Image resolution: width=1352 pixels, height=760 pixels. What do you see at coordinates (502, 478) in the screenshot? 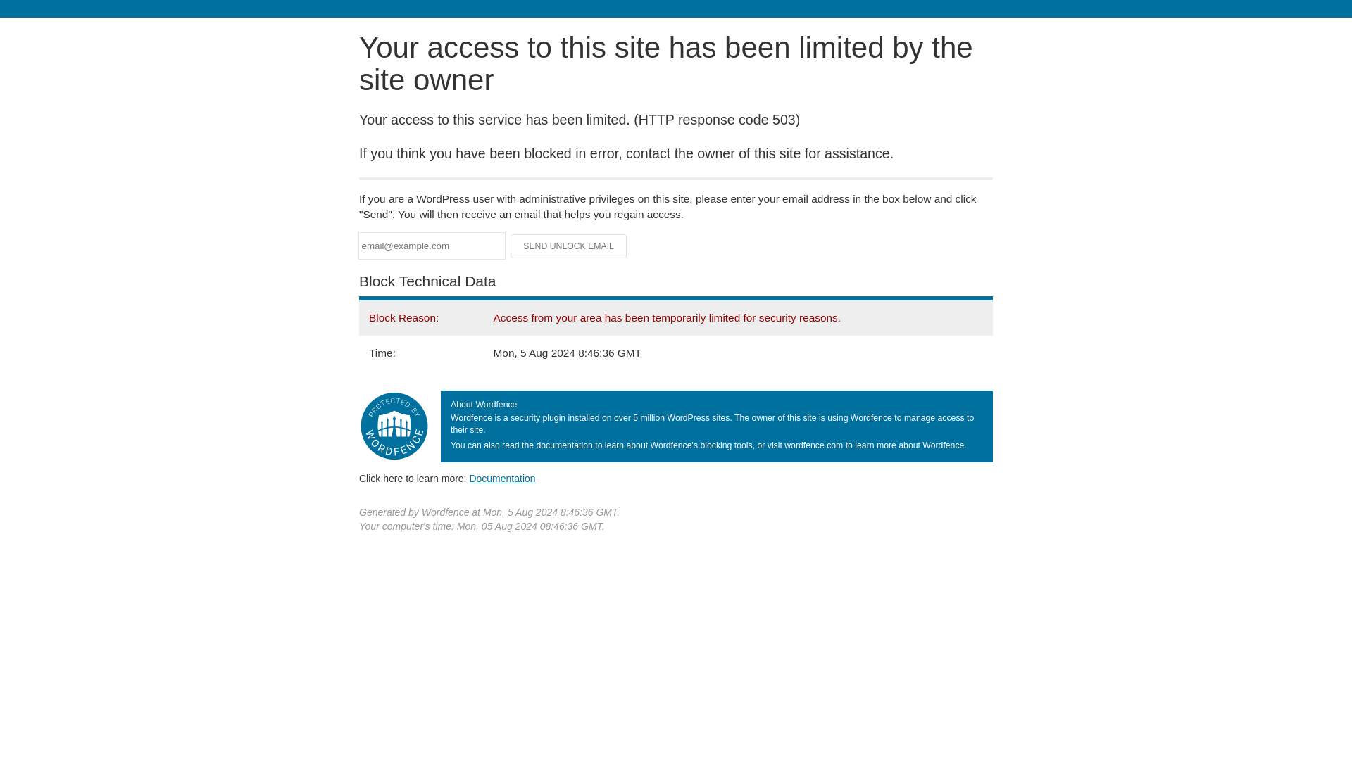
I see `Documentation` at bounding box center [502, 478].